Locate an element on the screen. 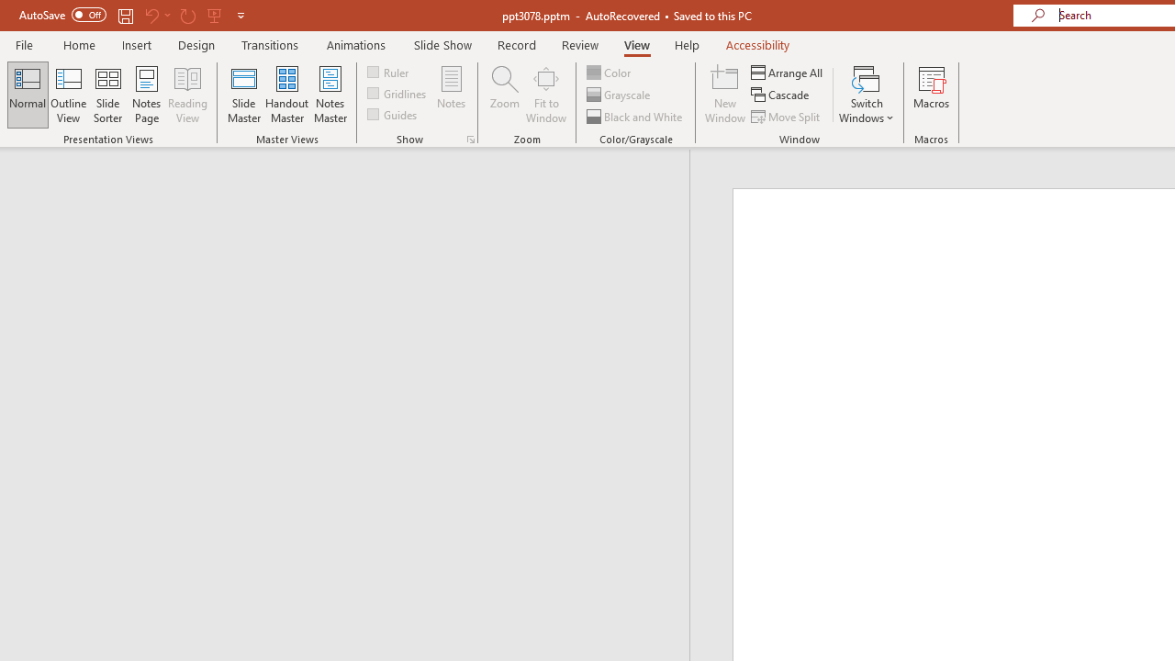  Fit to Window is located at coordinates (545, 94).